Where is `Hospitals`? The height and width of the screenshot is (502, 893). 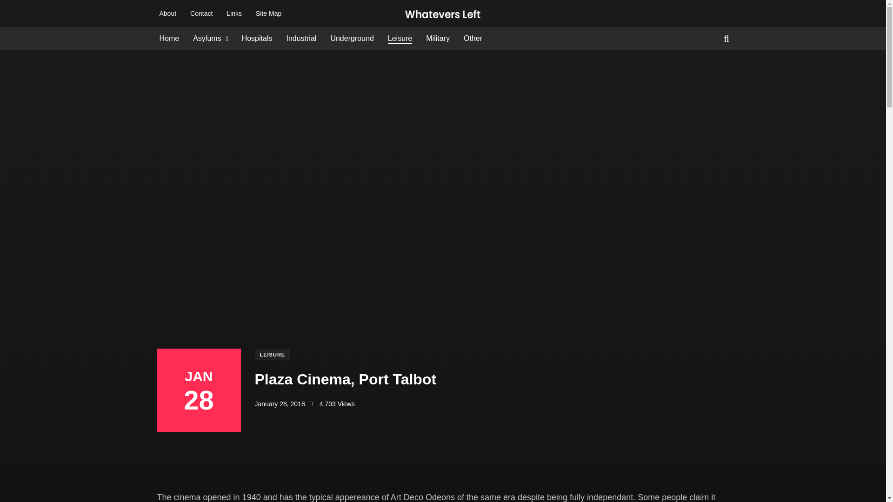
Hospitals is located at coordinates (257, 39).